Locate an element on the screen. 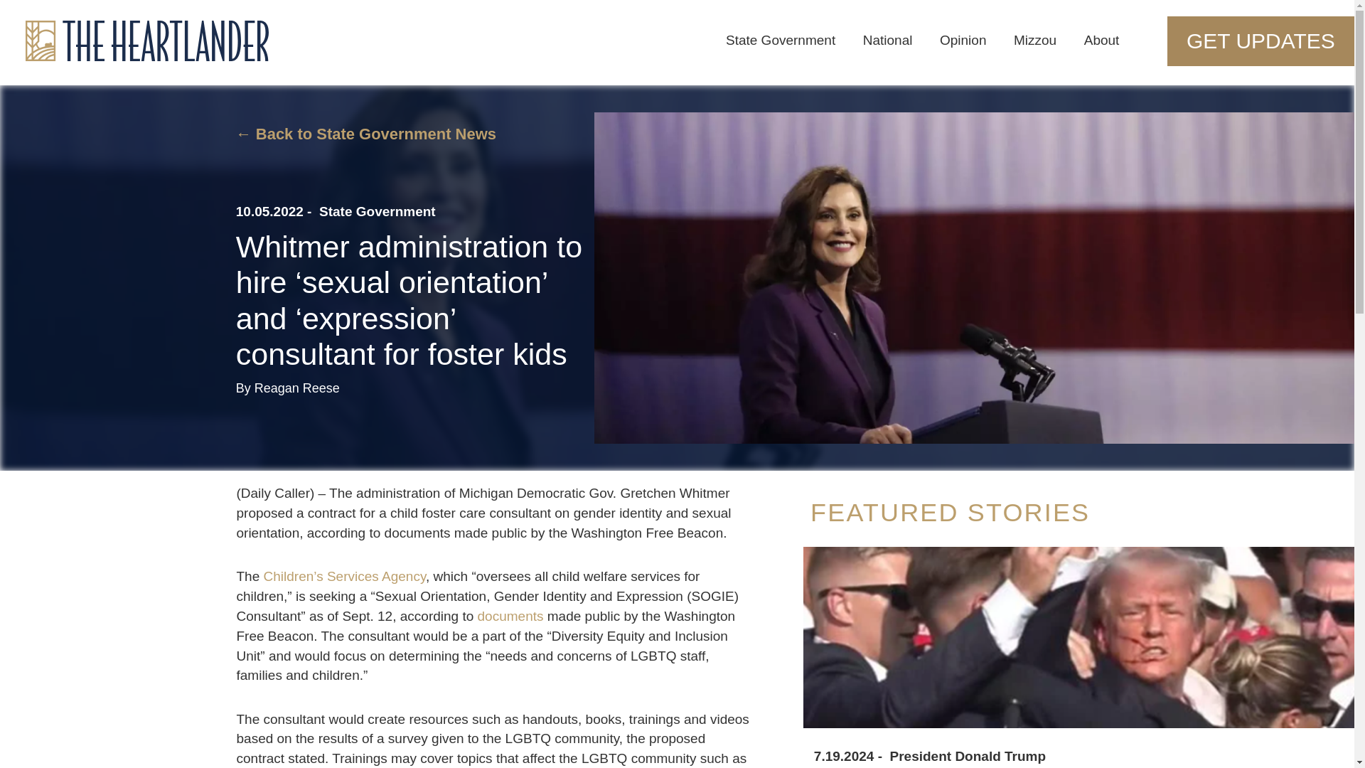 This screenshot has height=768, width=1365. documents is located at coordinates (510, 616).